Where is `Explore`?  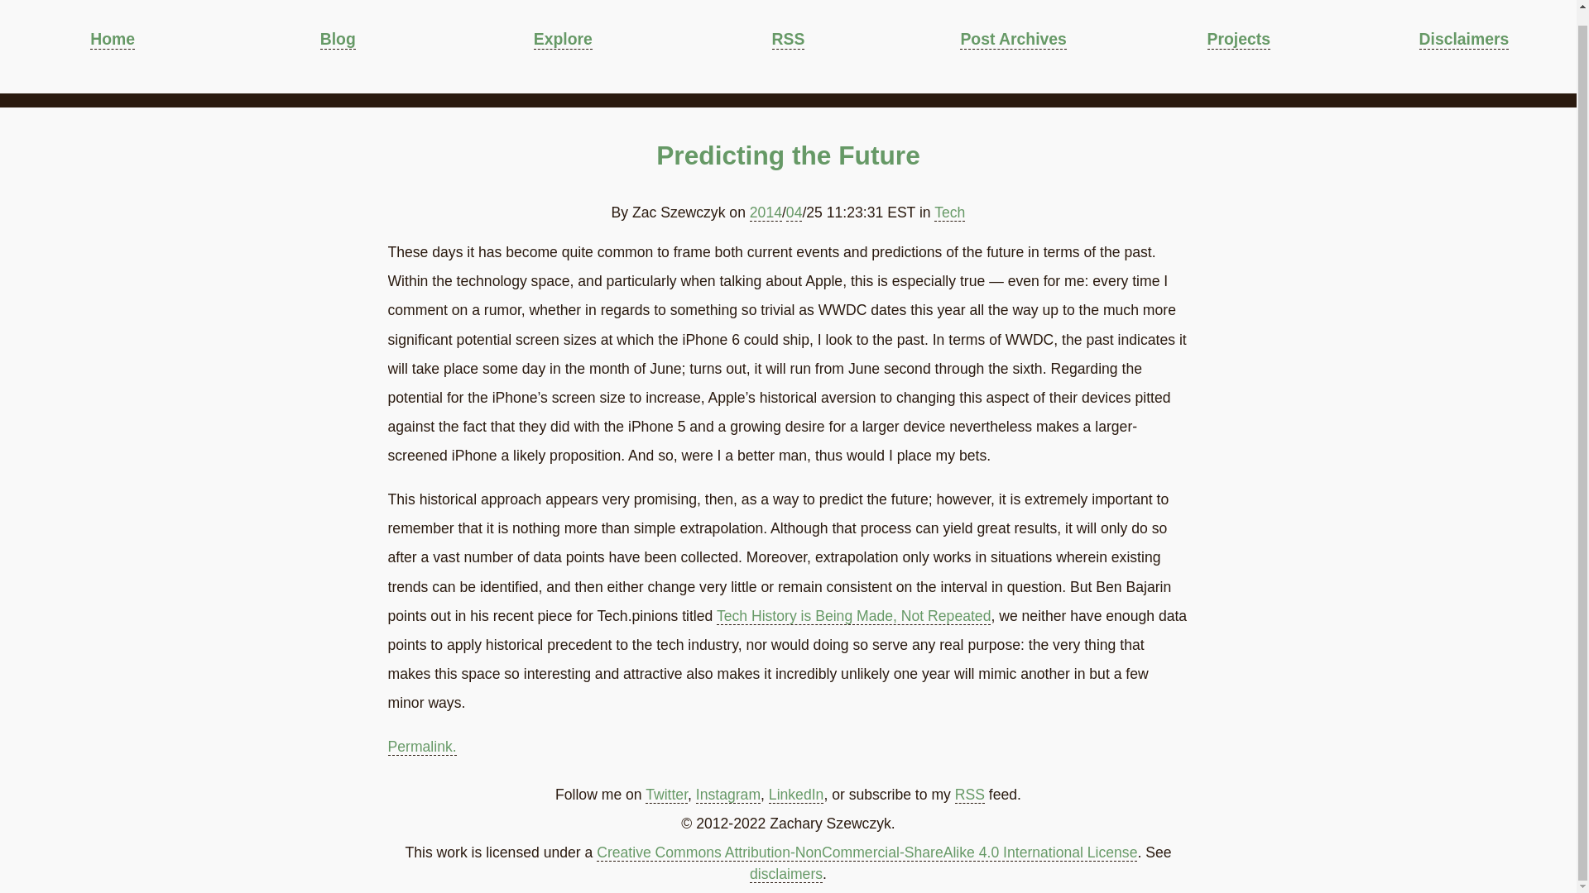
Explore is located at coordinates (563, 40).